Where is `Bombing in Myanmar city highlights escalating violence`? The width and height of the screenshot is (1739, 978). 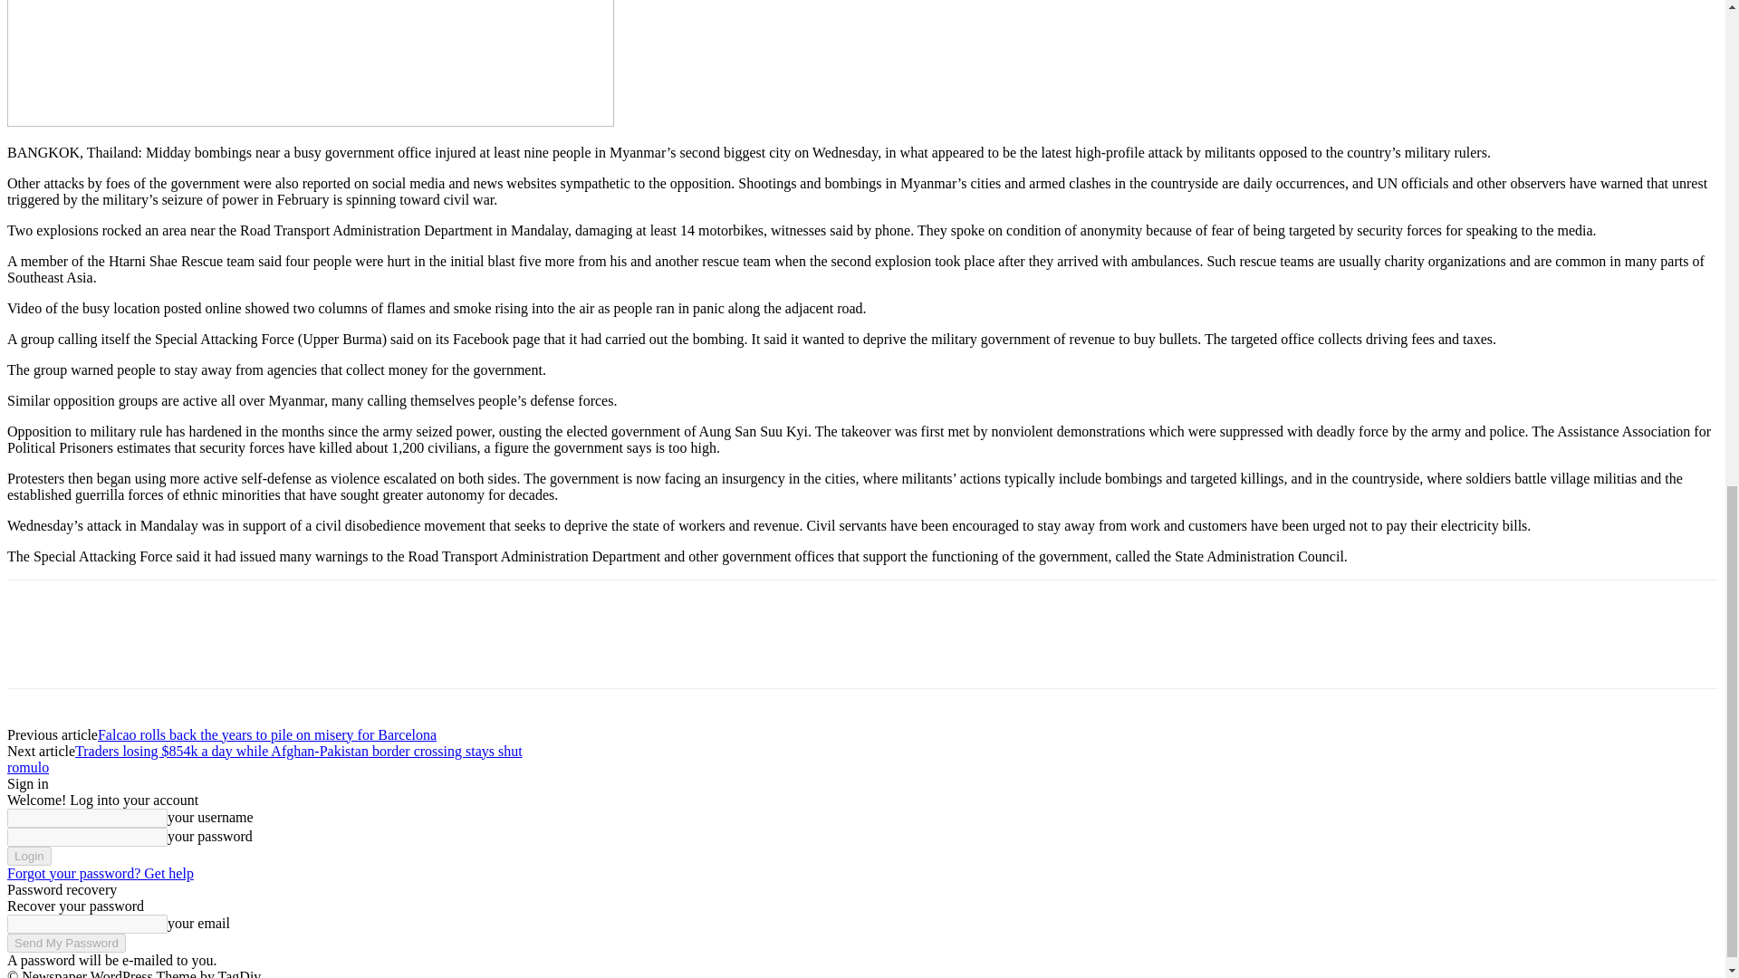
Bombing in Myanmar city highlights escalating violence is located at coordinates (310, 63).